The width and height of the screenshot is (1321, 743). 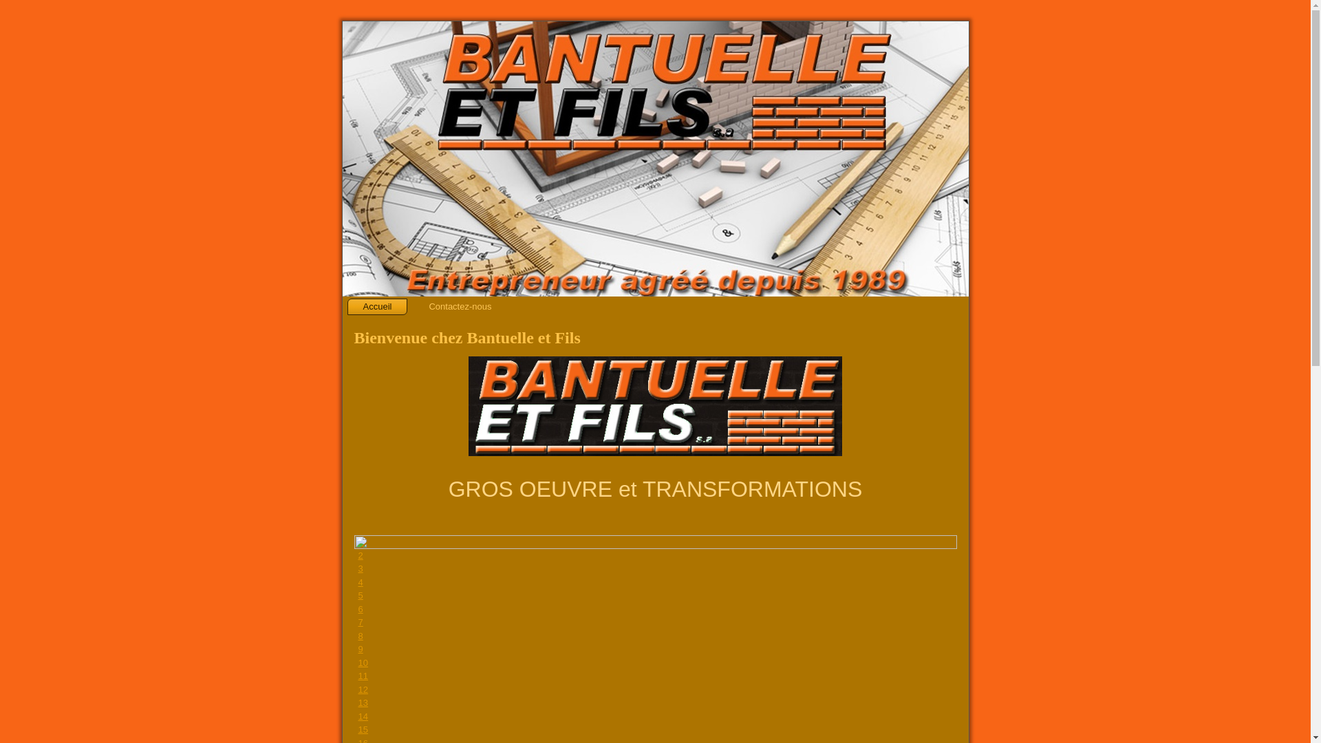 I want to click on 8, so click(x=361, y=636).